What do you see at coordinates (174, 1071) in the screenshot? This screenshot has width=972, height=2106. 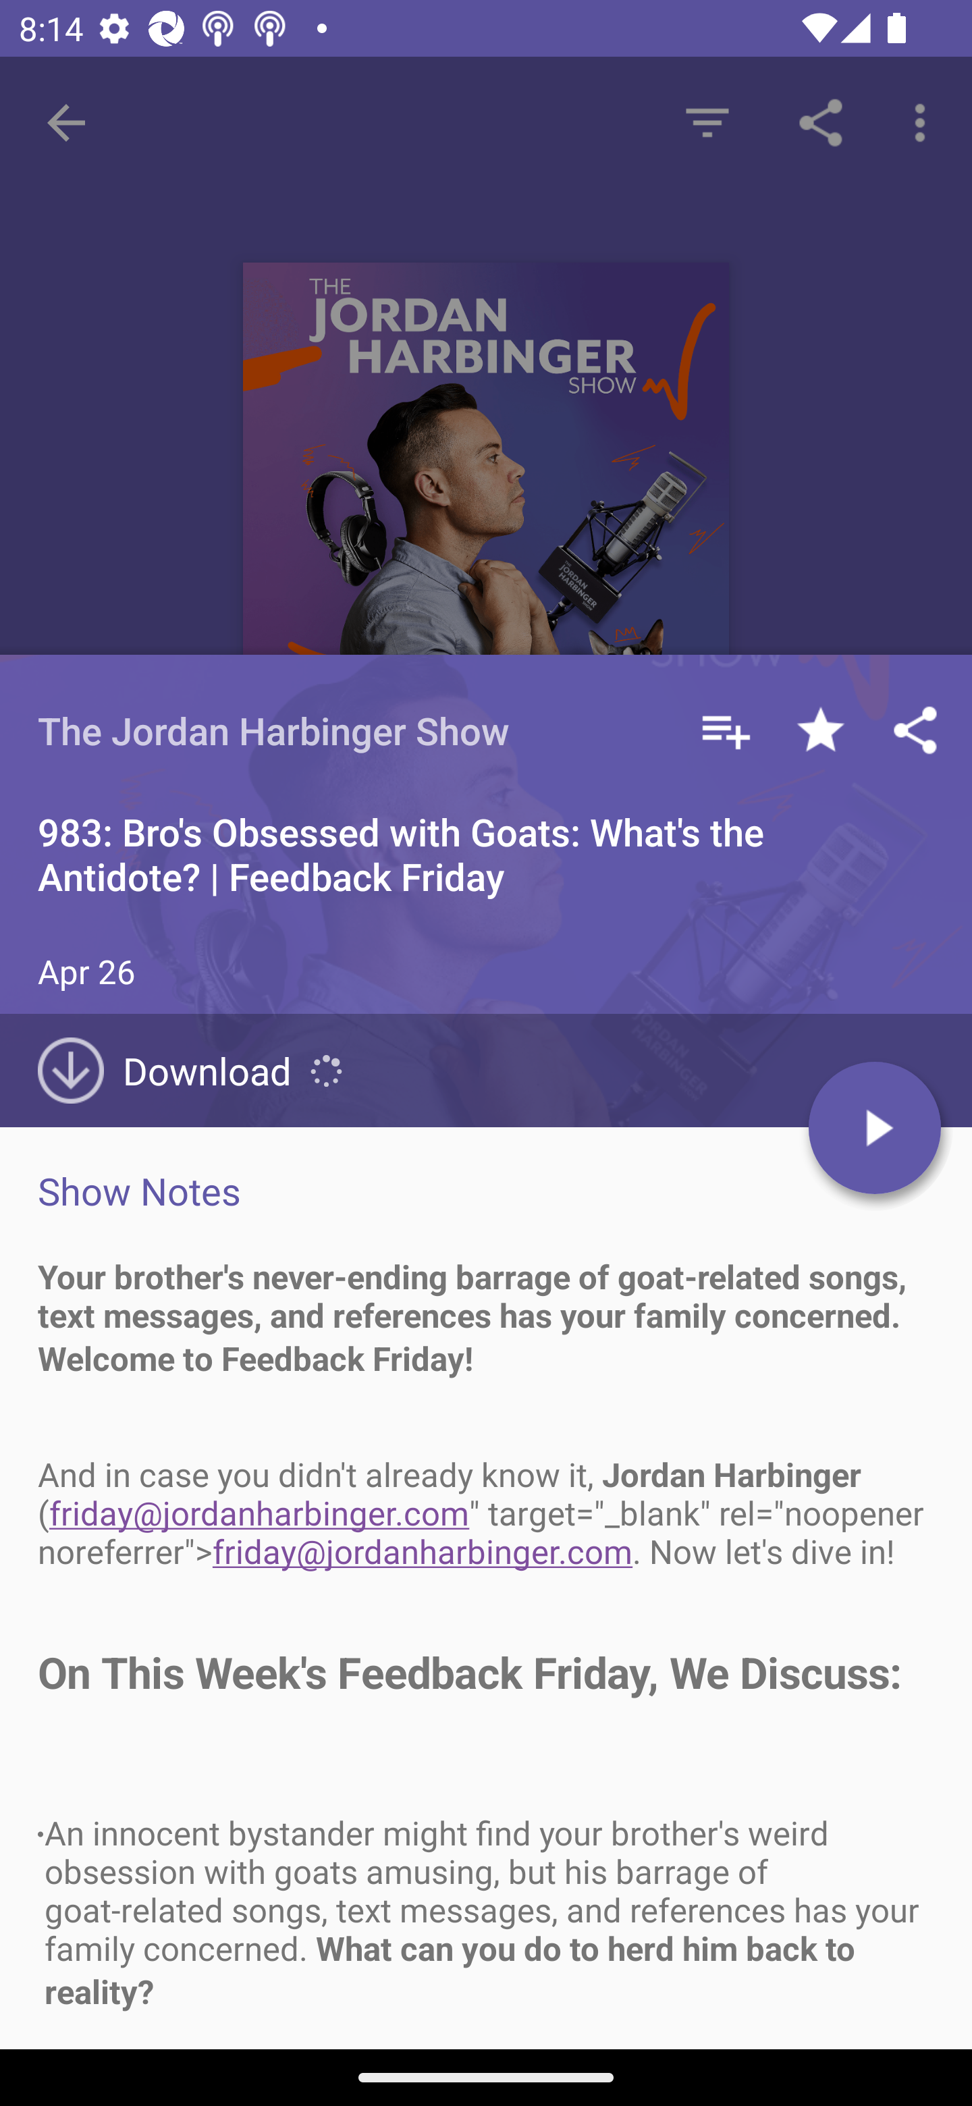 I see `Download` at bounding box center [174, 1071].